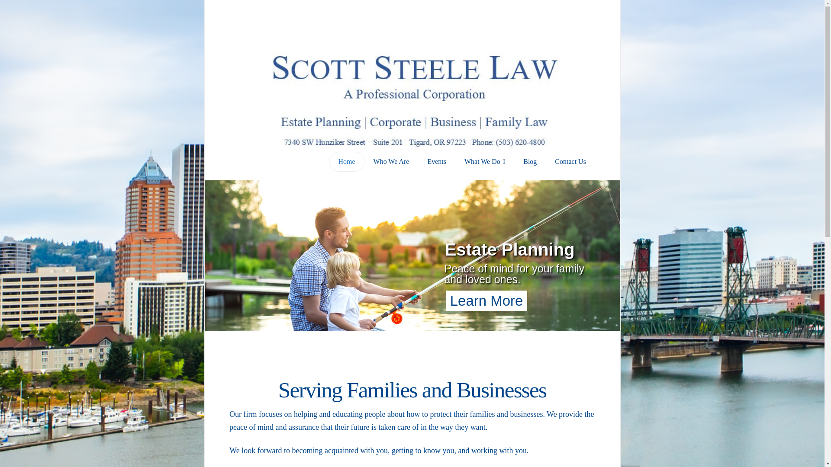  I want to click on Attorney at Law, so click(412, 101).